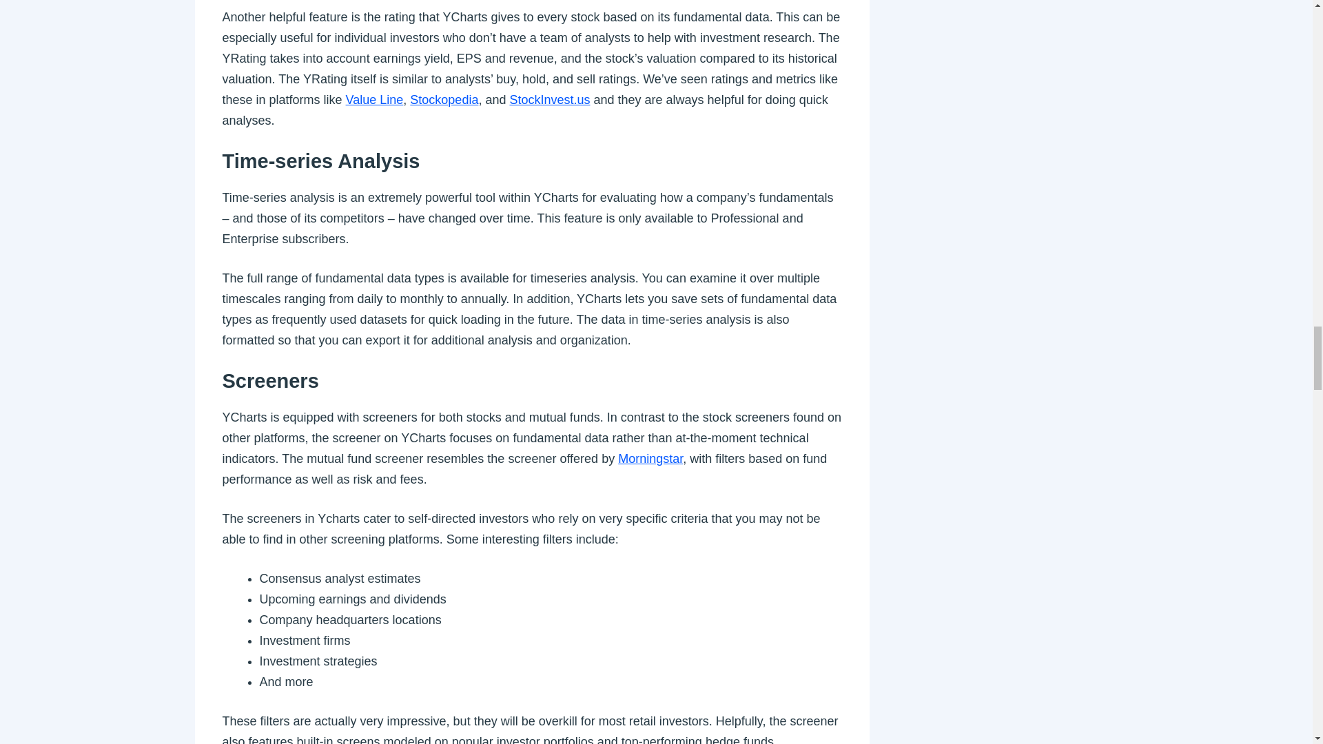 The width and height of the screenshot is (1323, 744). I want to click on Stockopedia, so click(444, 100).